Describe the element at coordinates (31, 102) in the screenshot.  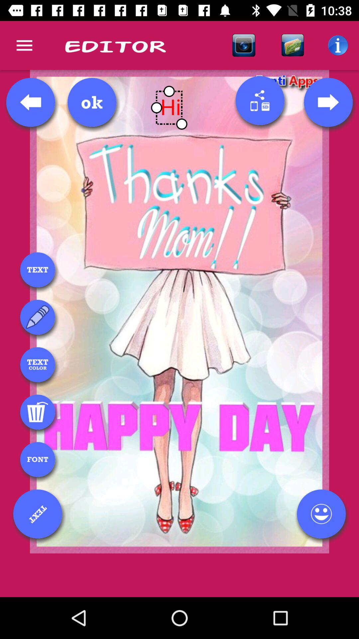
I see `go to previous page` at that location.